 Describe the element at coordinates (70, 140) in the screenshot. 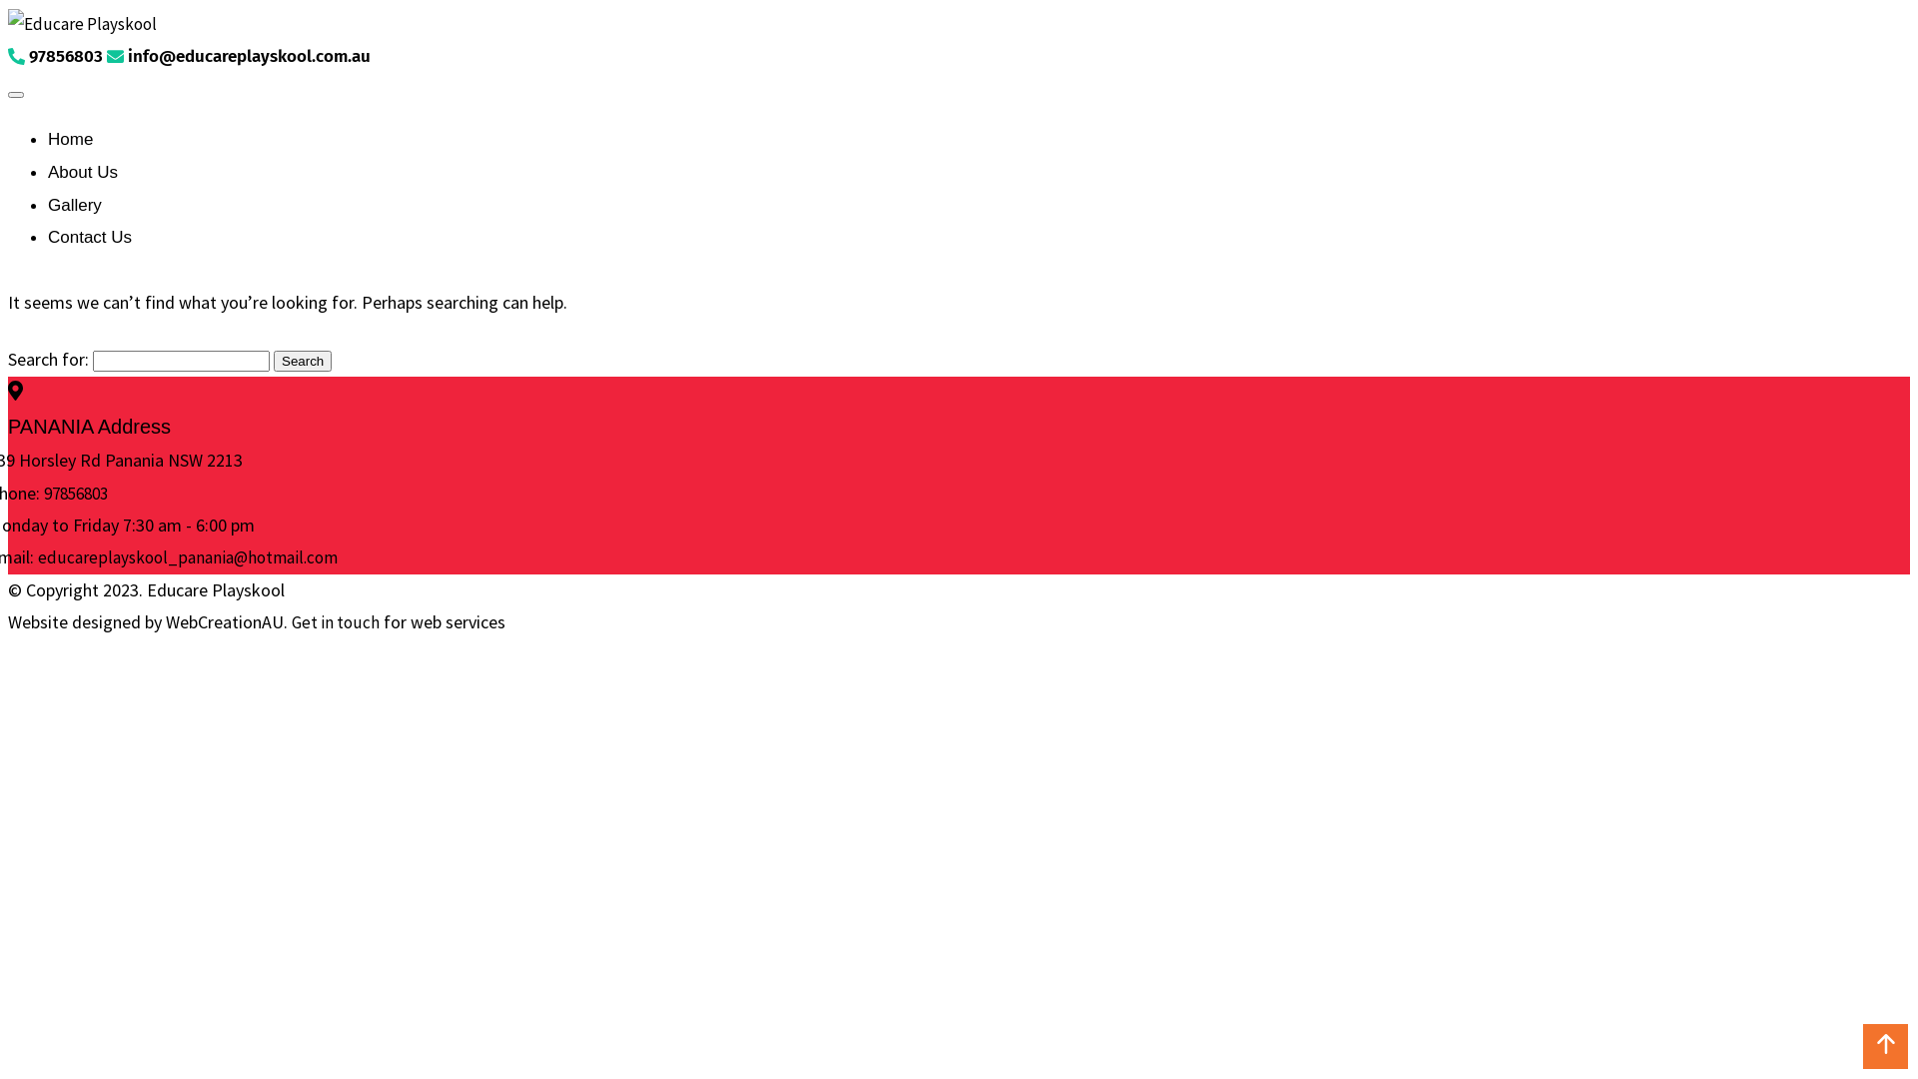

I see `Home` at that location.